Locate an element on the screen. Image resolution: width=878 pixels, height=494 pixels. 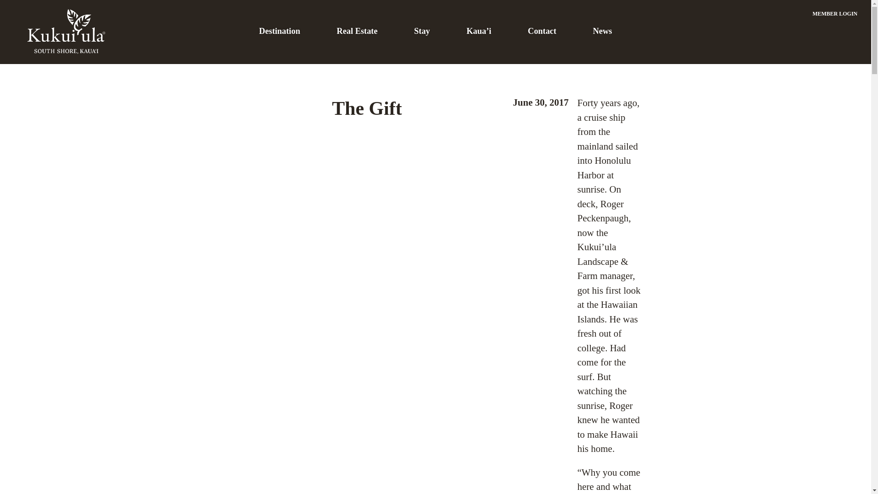
Contact is located at coordinates (541, 32).